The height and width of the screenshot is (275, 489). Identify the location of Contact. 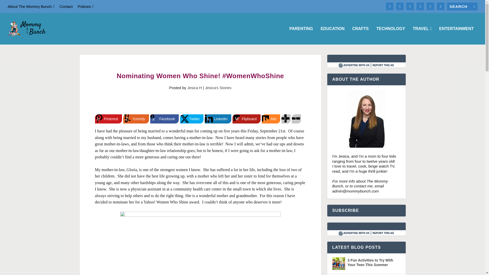
(66, 6).